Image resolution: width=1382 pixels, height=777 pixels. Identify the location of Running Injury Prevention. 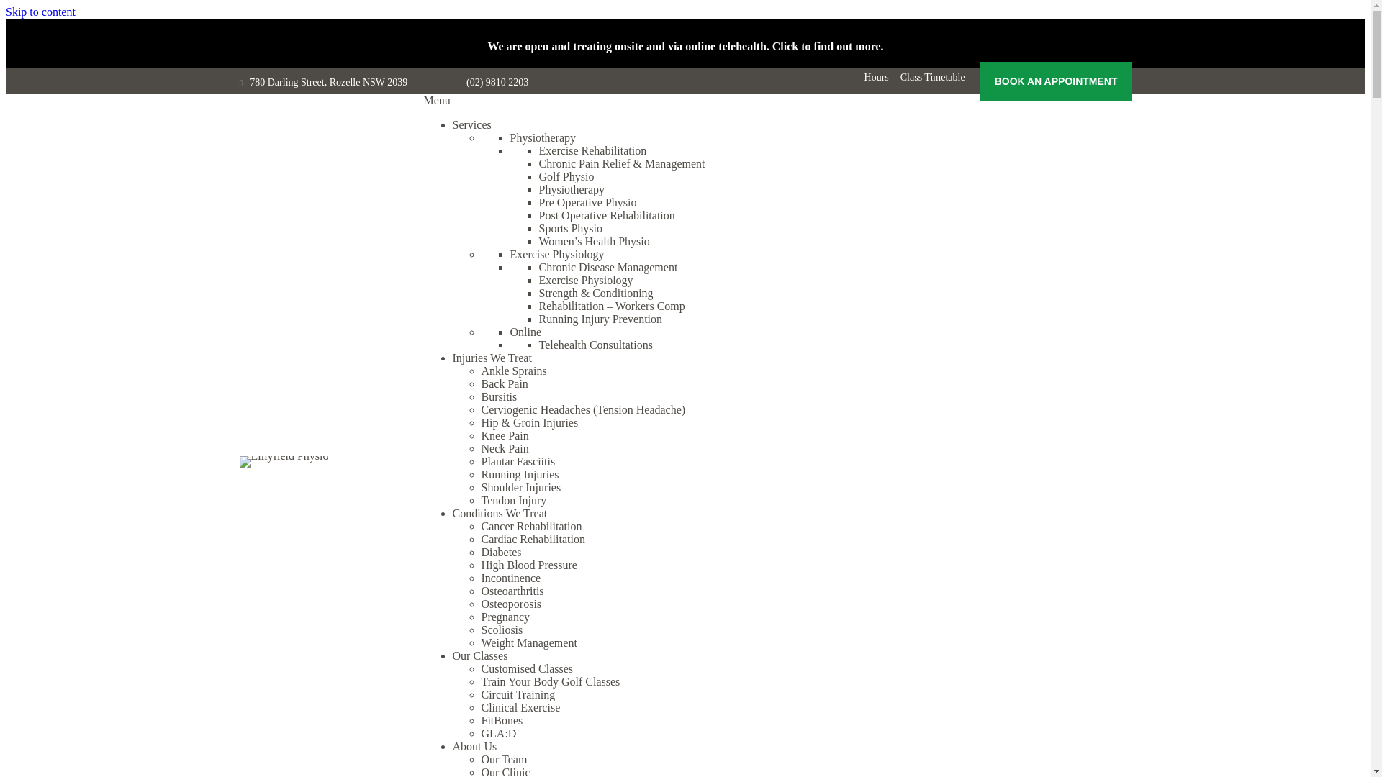
(600, 319).